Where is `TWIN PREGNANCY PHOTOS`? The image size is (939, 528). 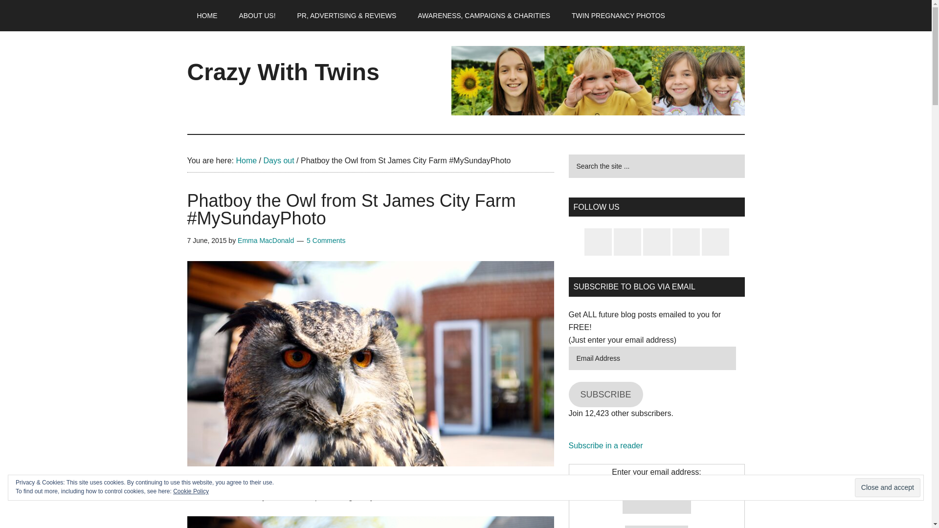
TWIN PREGNANCY PHOTOS is located at coordinates (618, 16).